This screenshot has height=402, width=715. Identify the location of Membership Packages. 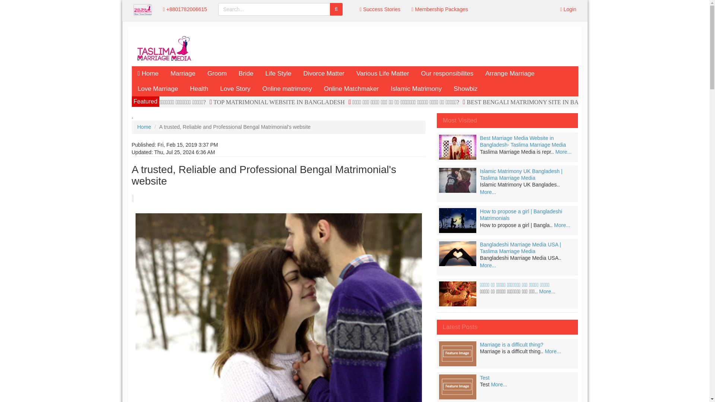
(439, 9).